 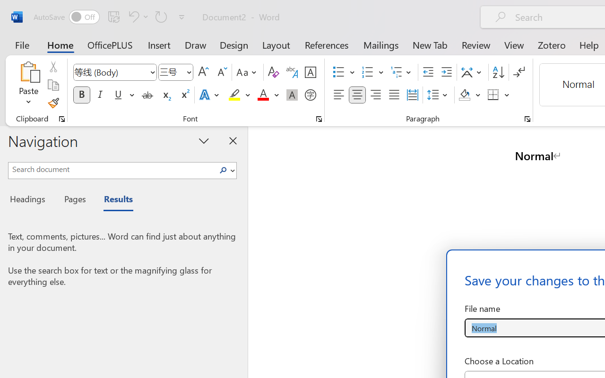 What do you see at coordinates (357, 95) in the screenshot?
I see `Center` at bounding box center [357, 95].